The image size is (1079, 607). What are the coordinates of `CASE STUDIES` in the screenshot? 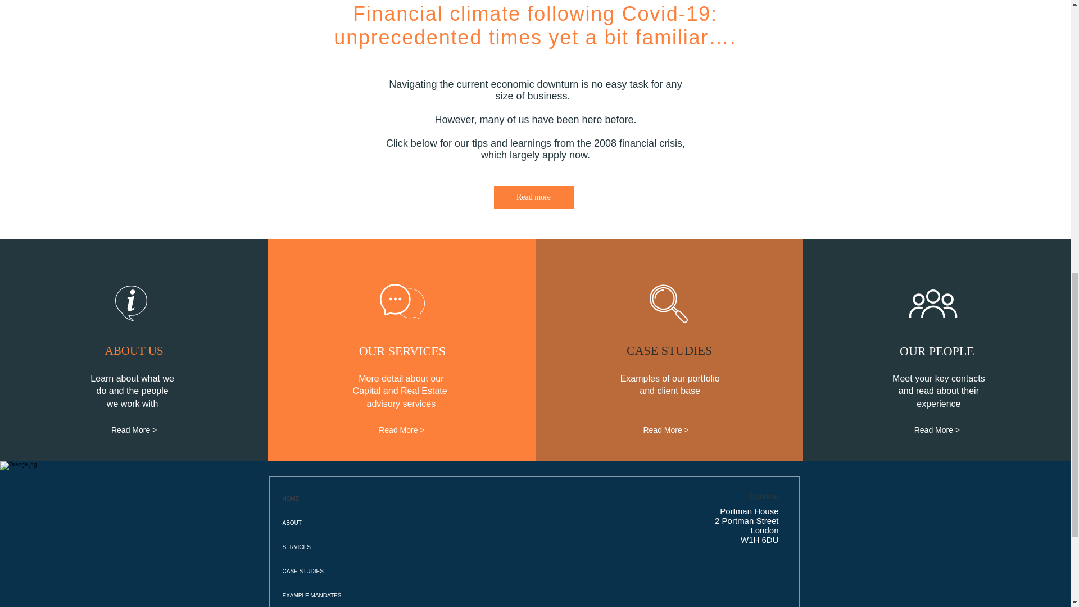 It's located at (370, 571).